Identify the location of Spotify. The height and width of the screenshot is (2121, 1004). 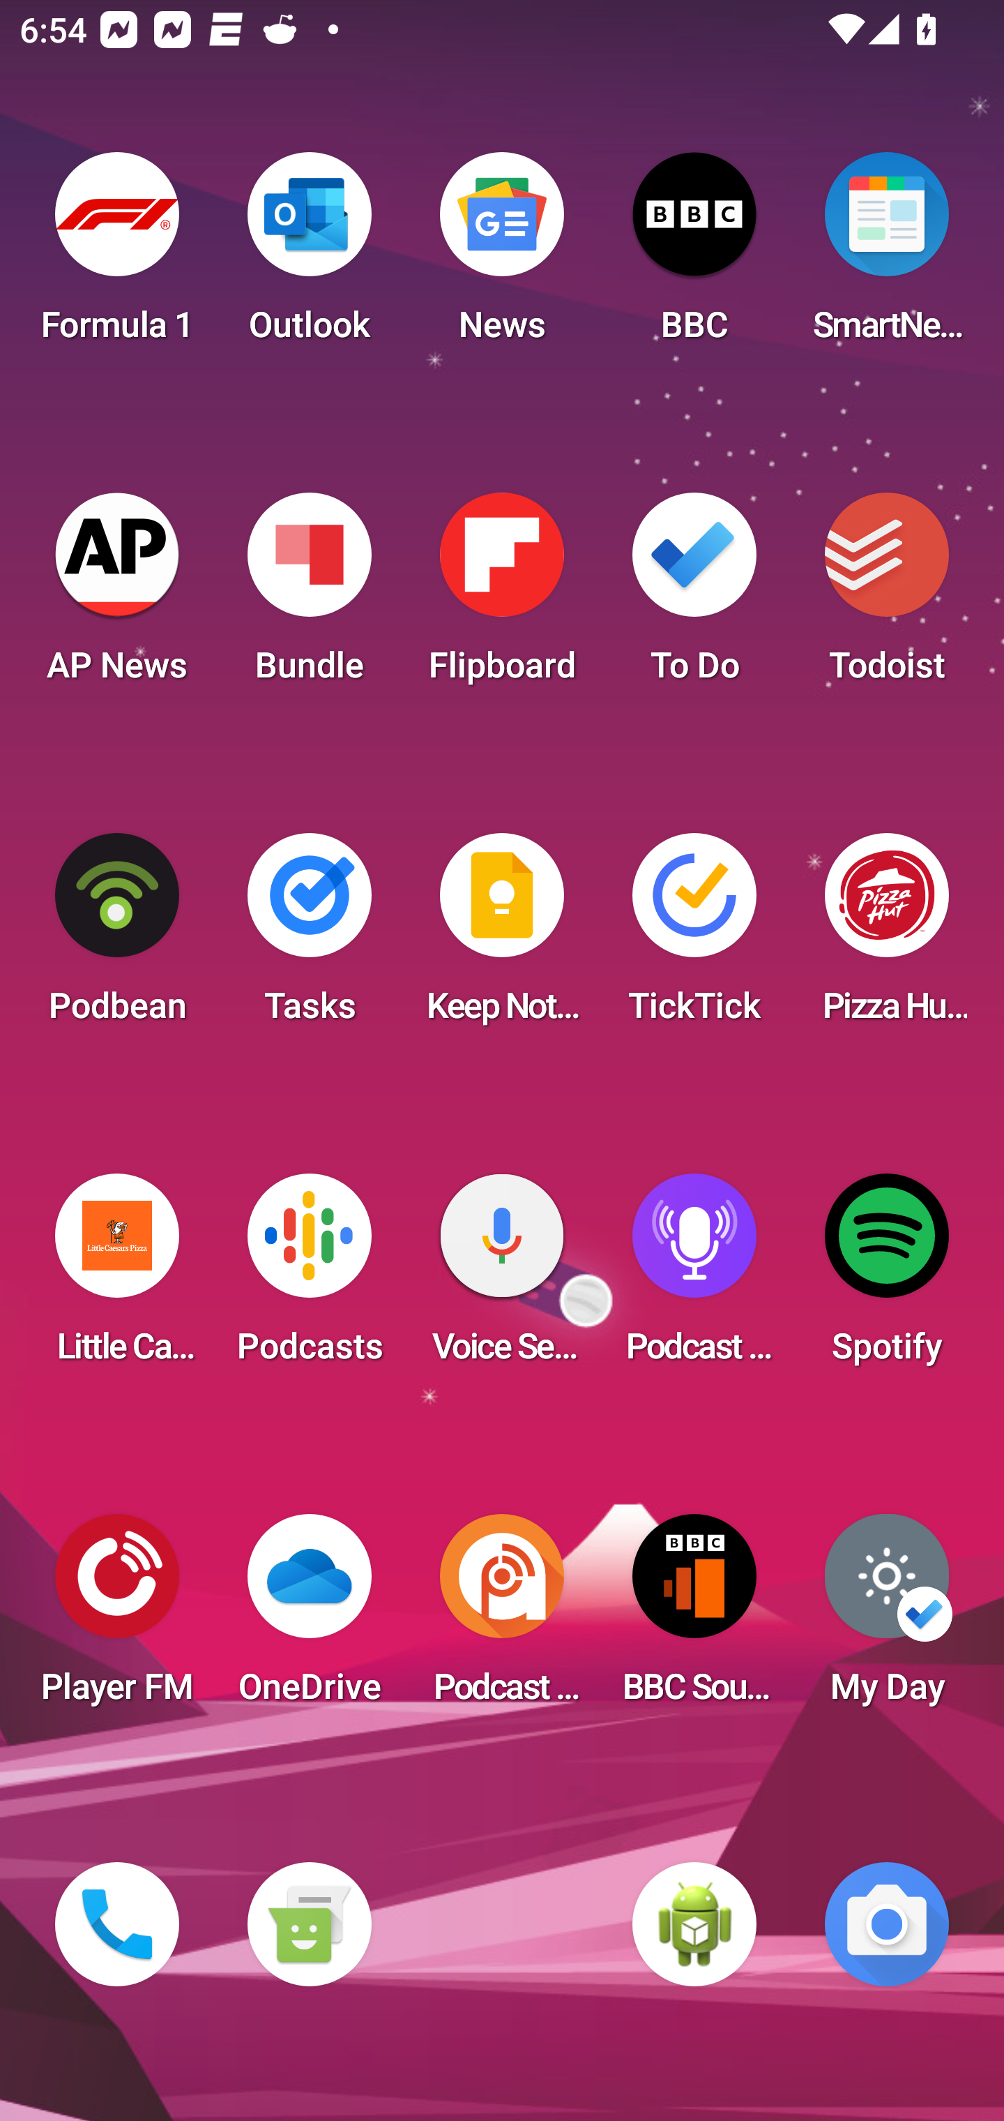
(887, 1277).